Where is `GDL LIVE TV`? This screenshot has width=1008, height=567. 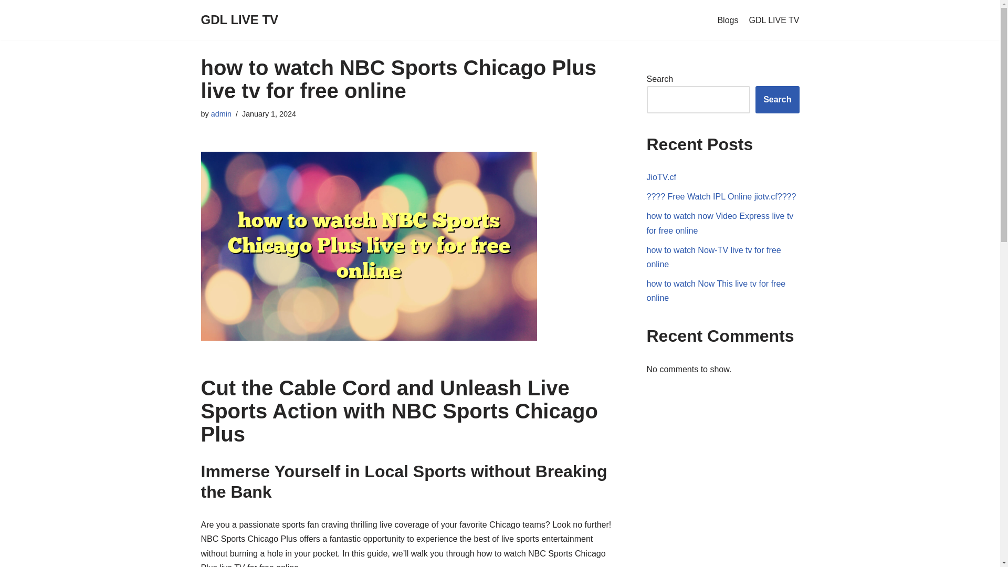 GDL LIVE TV is located at coordinates (239, 20).